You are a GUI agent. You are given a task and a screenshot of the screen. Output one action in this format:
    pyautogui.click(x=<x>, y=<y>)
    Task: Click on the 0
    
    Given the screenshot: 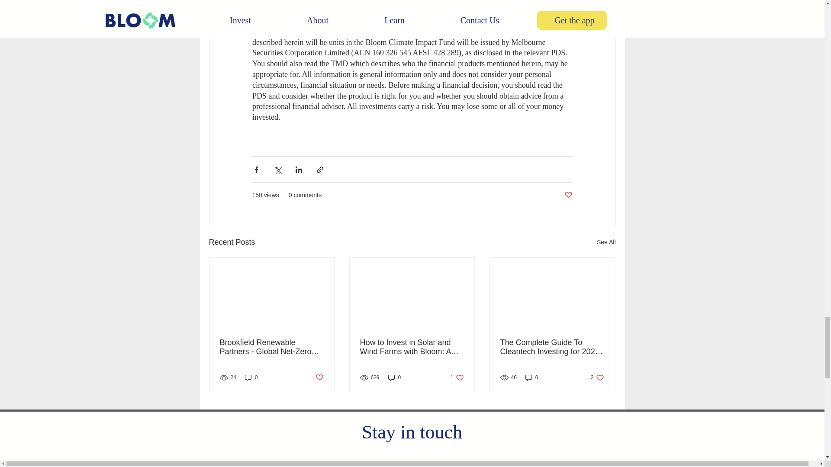 What is the action you would take?
    pyautogui.click(x=319, y=377)
    